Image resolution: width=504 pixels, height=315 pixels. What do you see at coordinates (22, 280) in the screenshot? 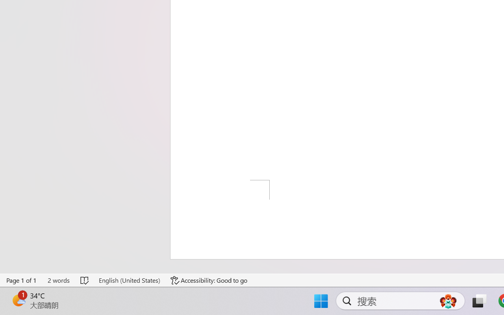
I see `Page Number Page 1 of 1` at bounding box center [22, 280].